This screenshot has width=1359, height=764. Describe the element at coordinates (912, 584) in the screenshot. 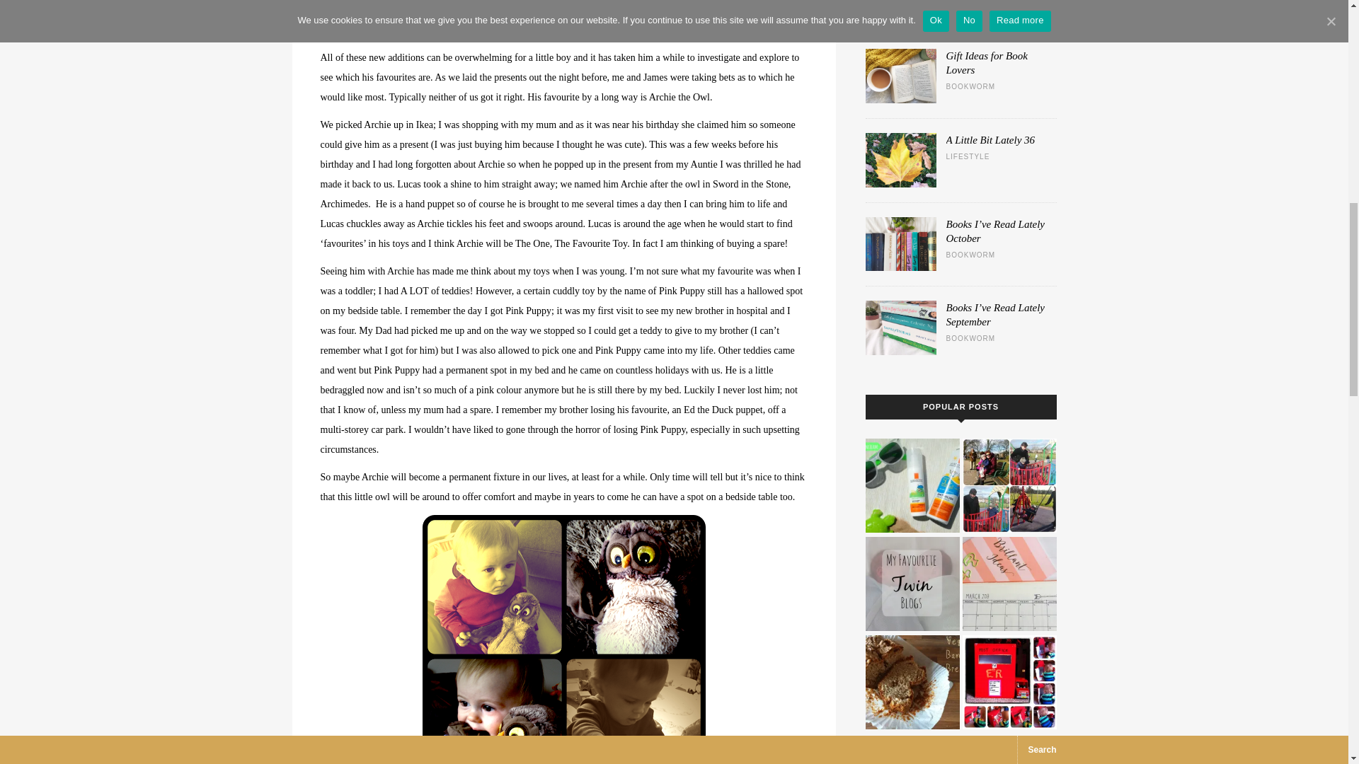

I see `Twin Blog Love` at that location.